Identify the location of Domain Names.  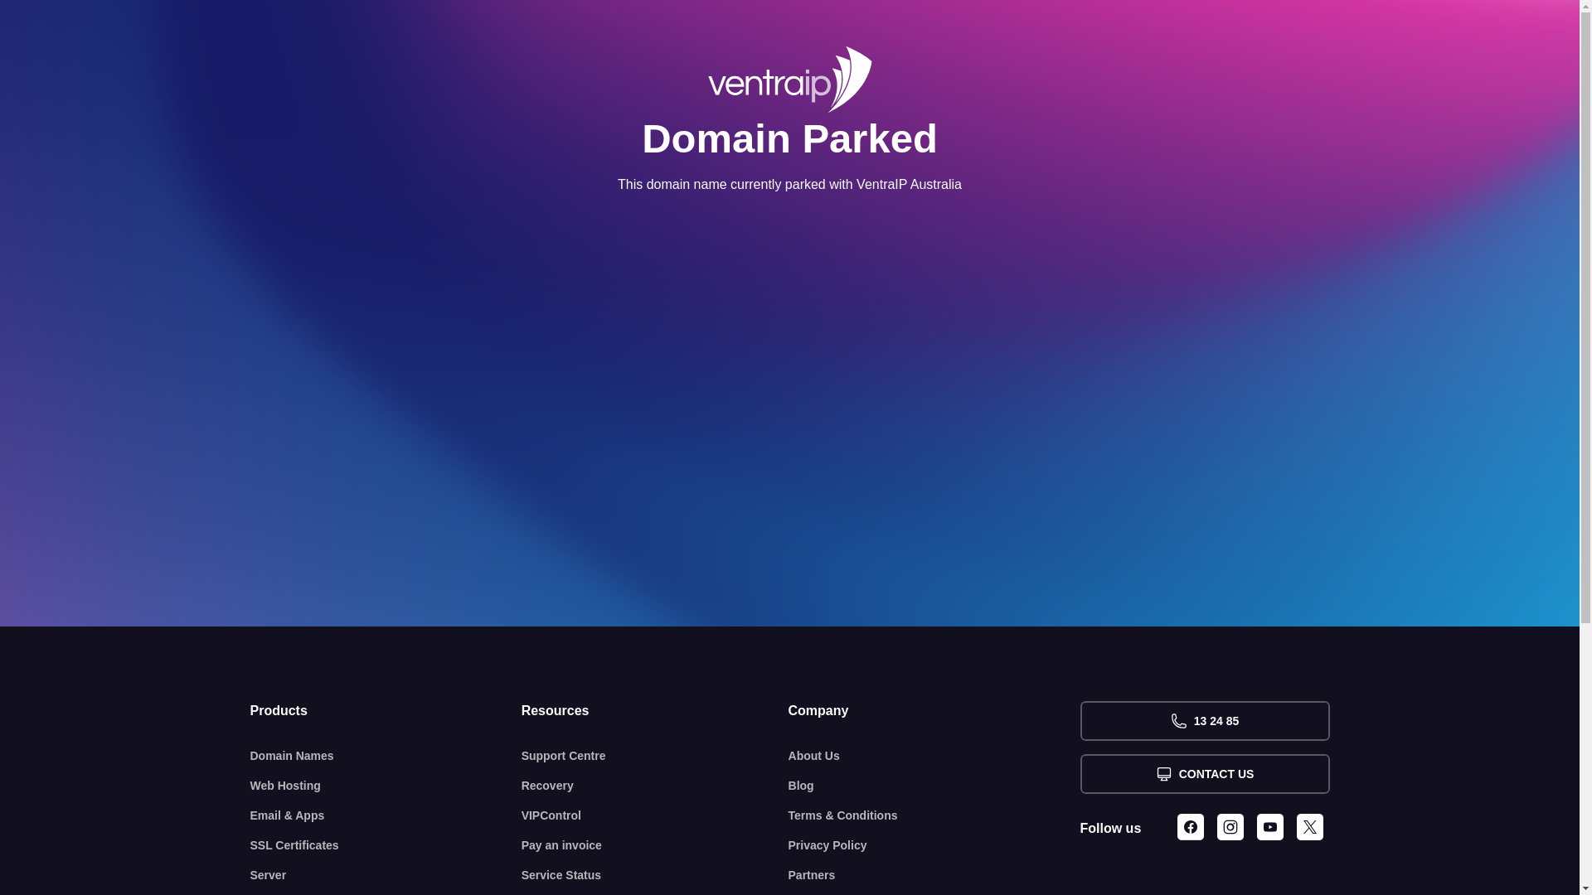
(386, 756).